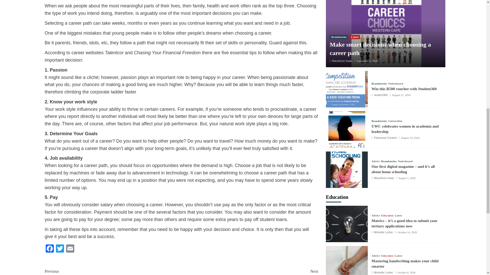 The width and height of the screenshot is (490, 275). Describe the element at coordinates (50, 249) in the screenshot. I see `Facebook` at that location.